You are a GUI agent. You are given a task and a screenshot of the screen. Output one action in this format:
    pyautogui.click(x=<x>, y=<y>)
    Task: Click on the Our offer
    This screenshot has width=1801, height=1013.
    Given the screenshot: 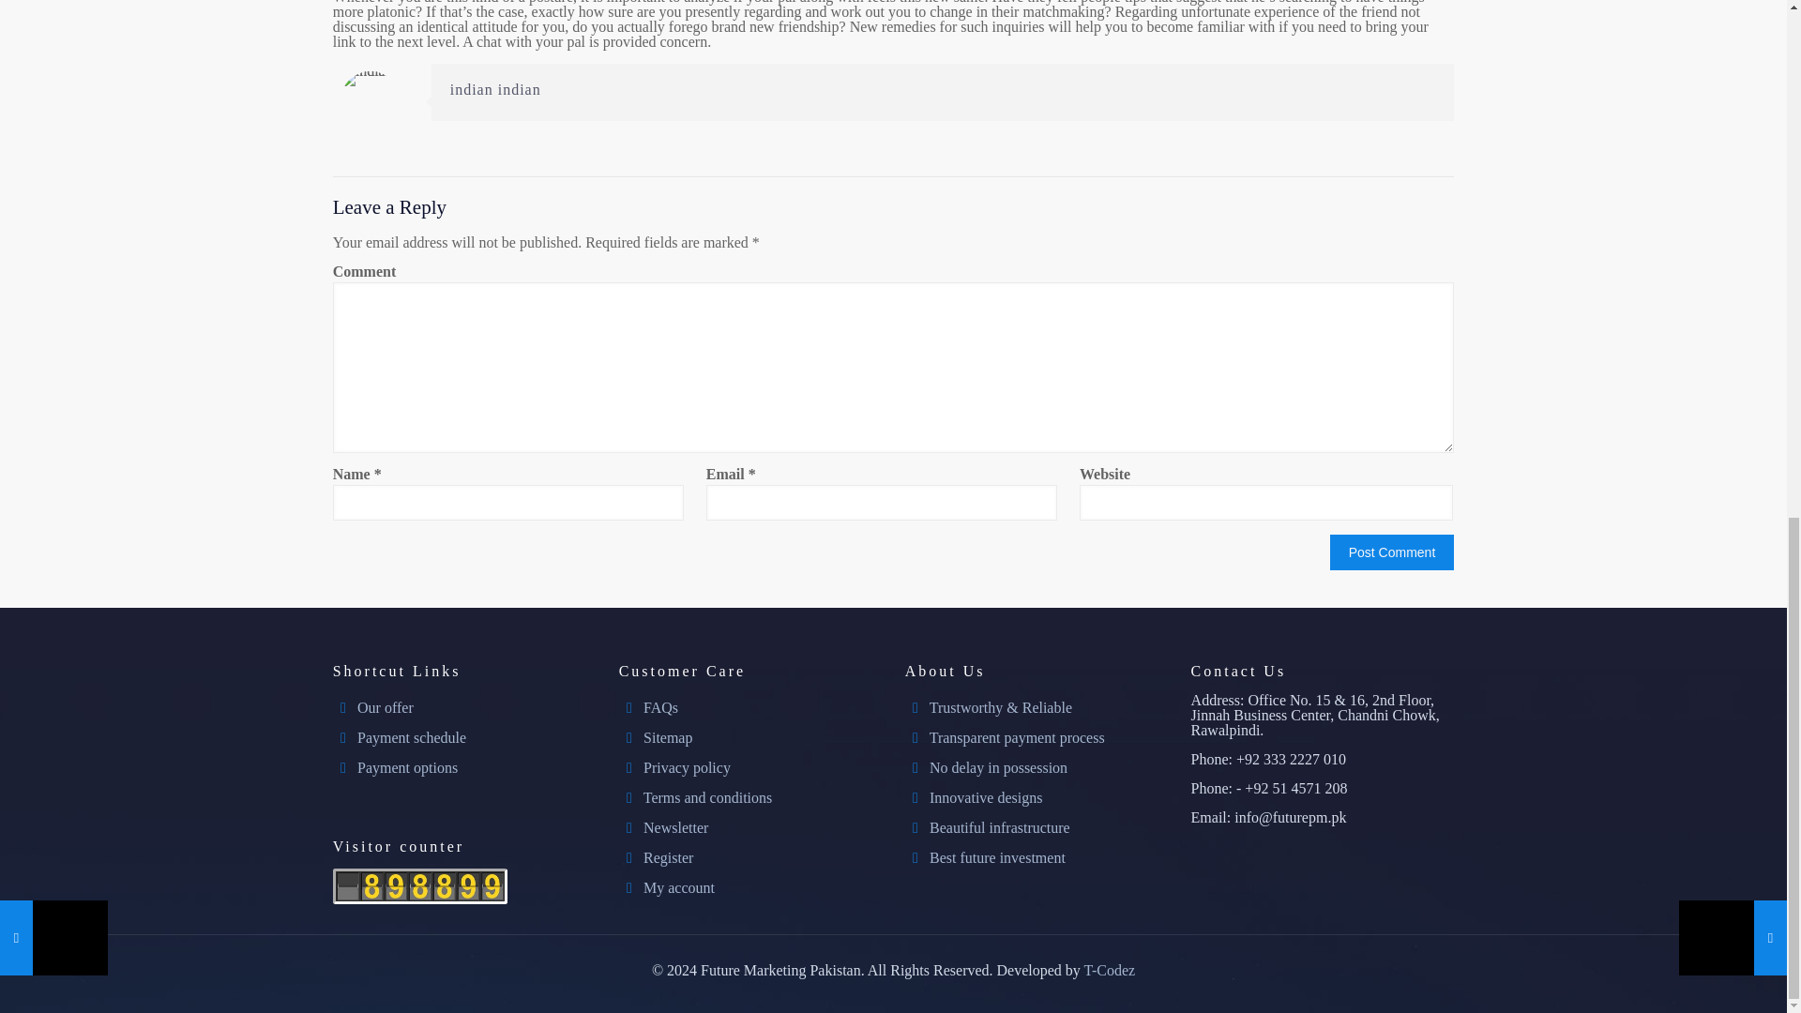 What is the action you would take?
    pyautogui.click(x=385, y=707)
    